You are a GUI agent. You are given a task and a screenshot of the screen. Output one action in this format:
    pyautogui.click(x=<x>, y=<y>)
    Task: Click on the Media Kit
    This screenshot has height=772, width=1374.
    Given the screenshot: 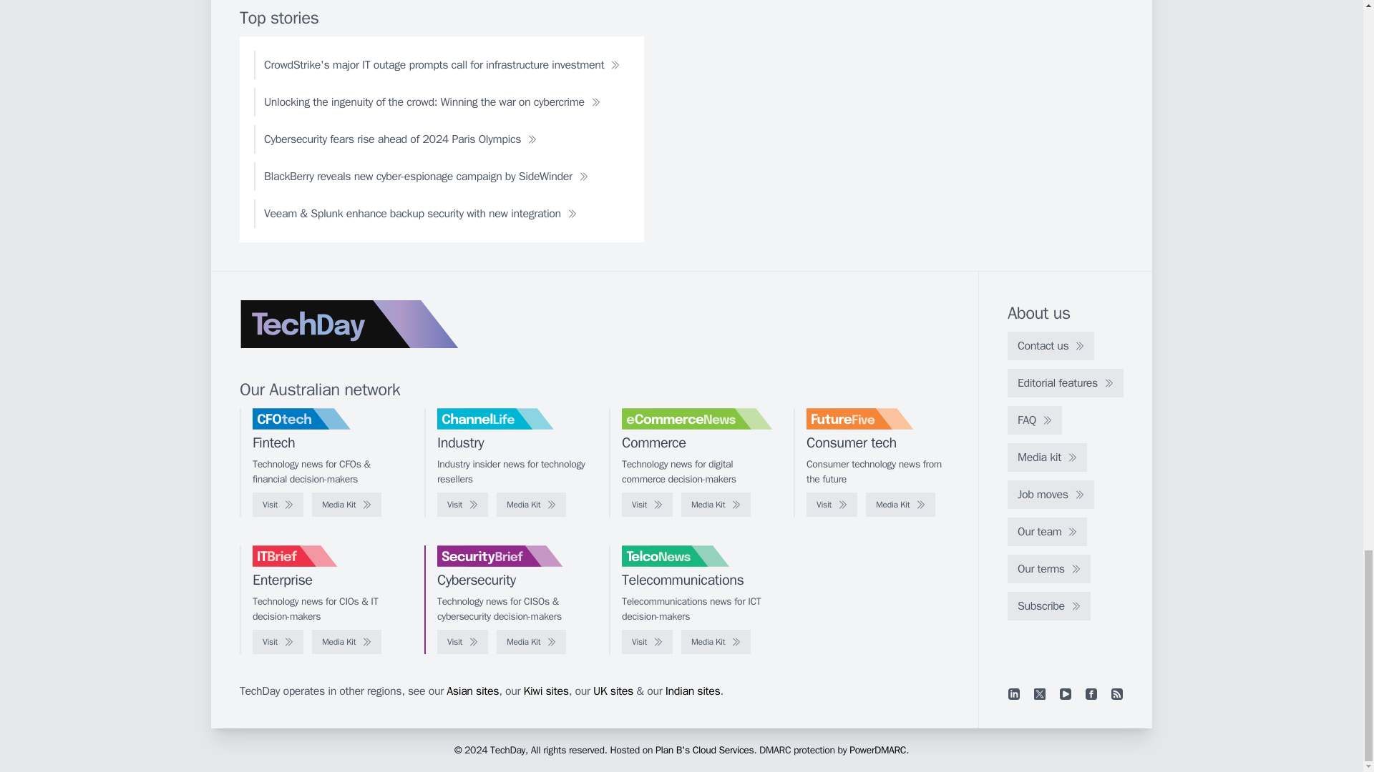 What is the action you would take?
    pyautogui.click(x=900, y=505)
    